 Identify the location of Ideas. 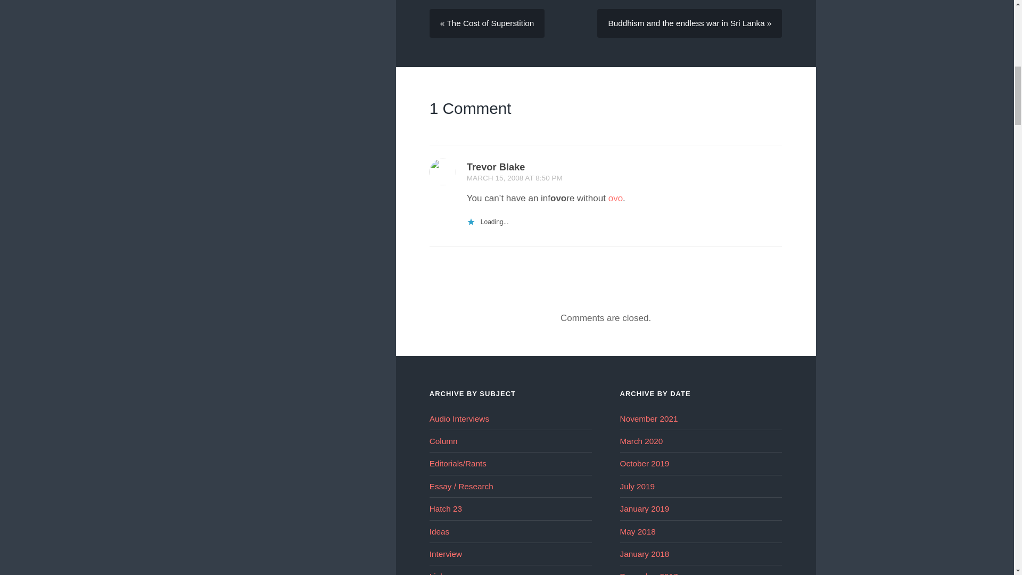
(439, 531).